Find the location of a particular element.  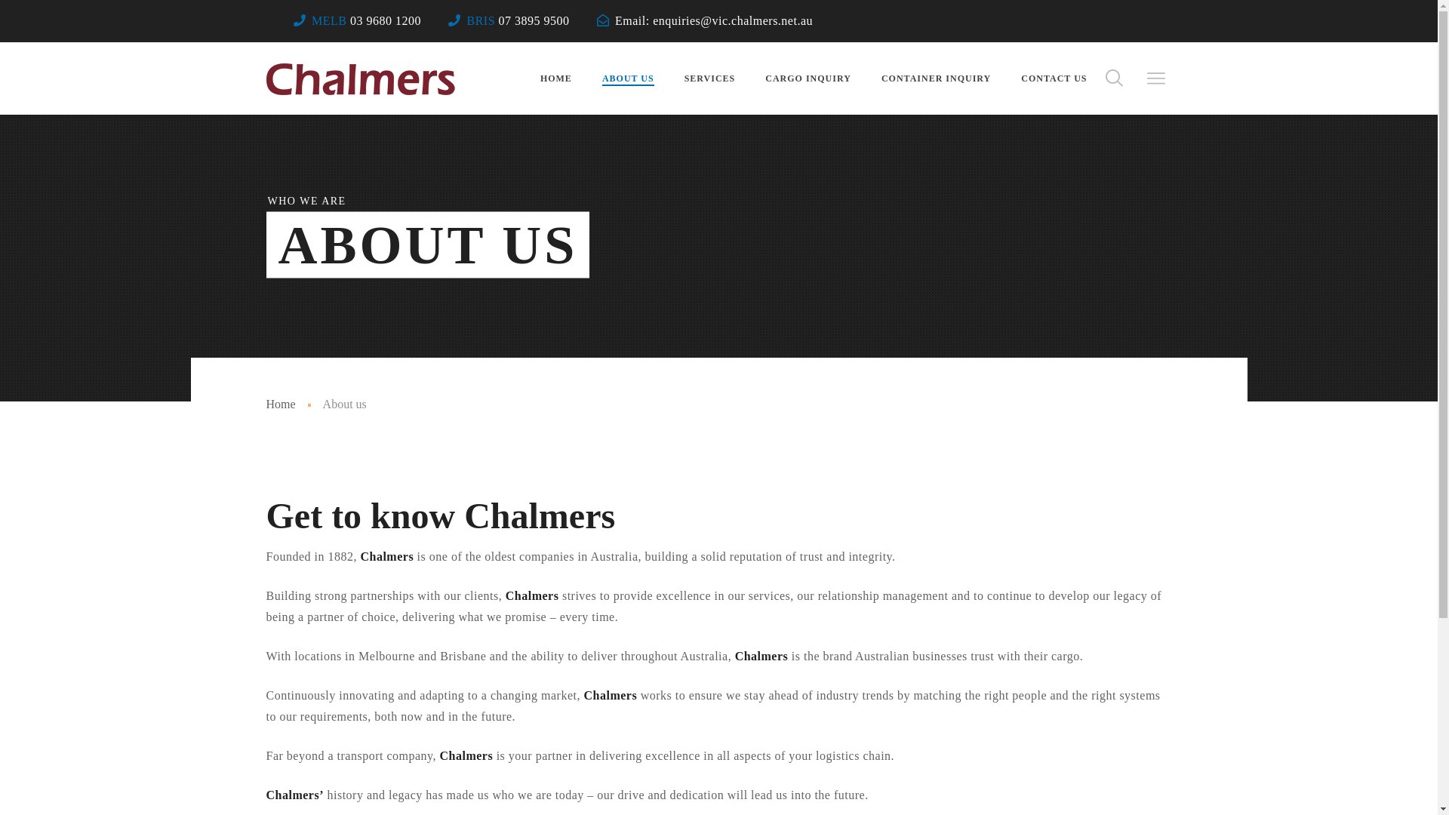

Contact us is located at coordinates (1287, 351).